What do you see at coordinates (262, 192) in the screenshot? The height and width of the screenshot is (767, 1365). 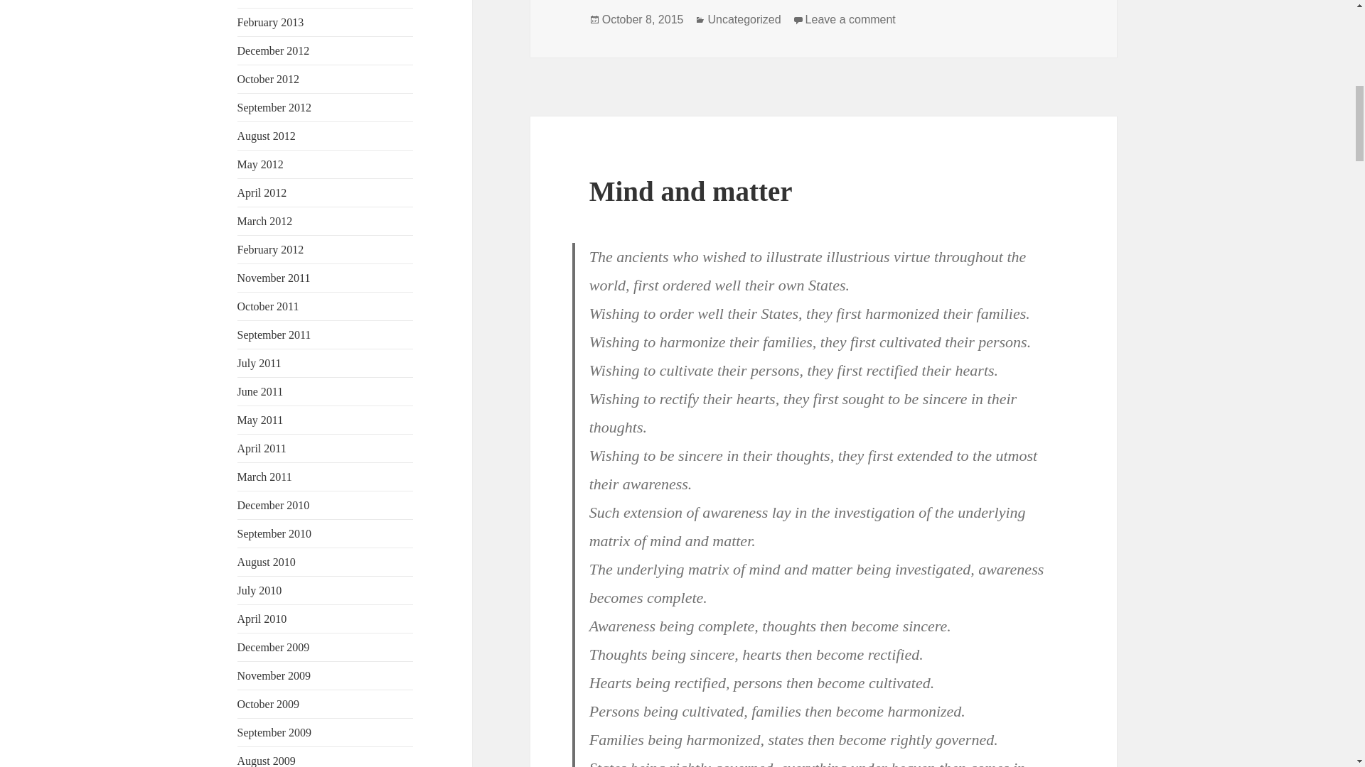 I see `April 2012` at bounding box center [262, 192].